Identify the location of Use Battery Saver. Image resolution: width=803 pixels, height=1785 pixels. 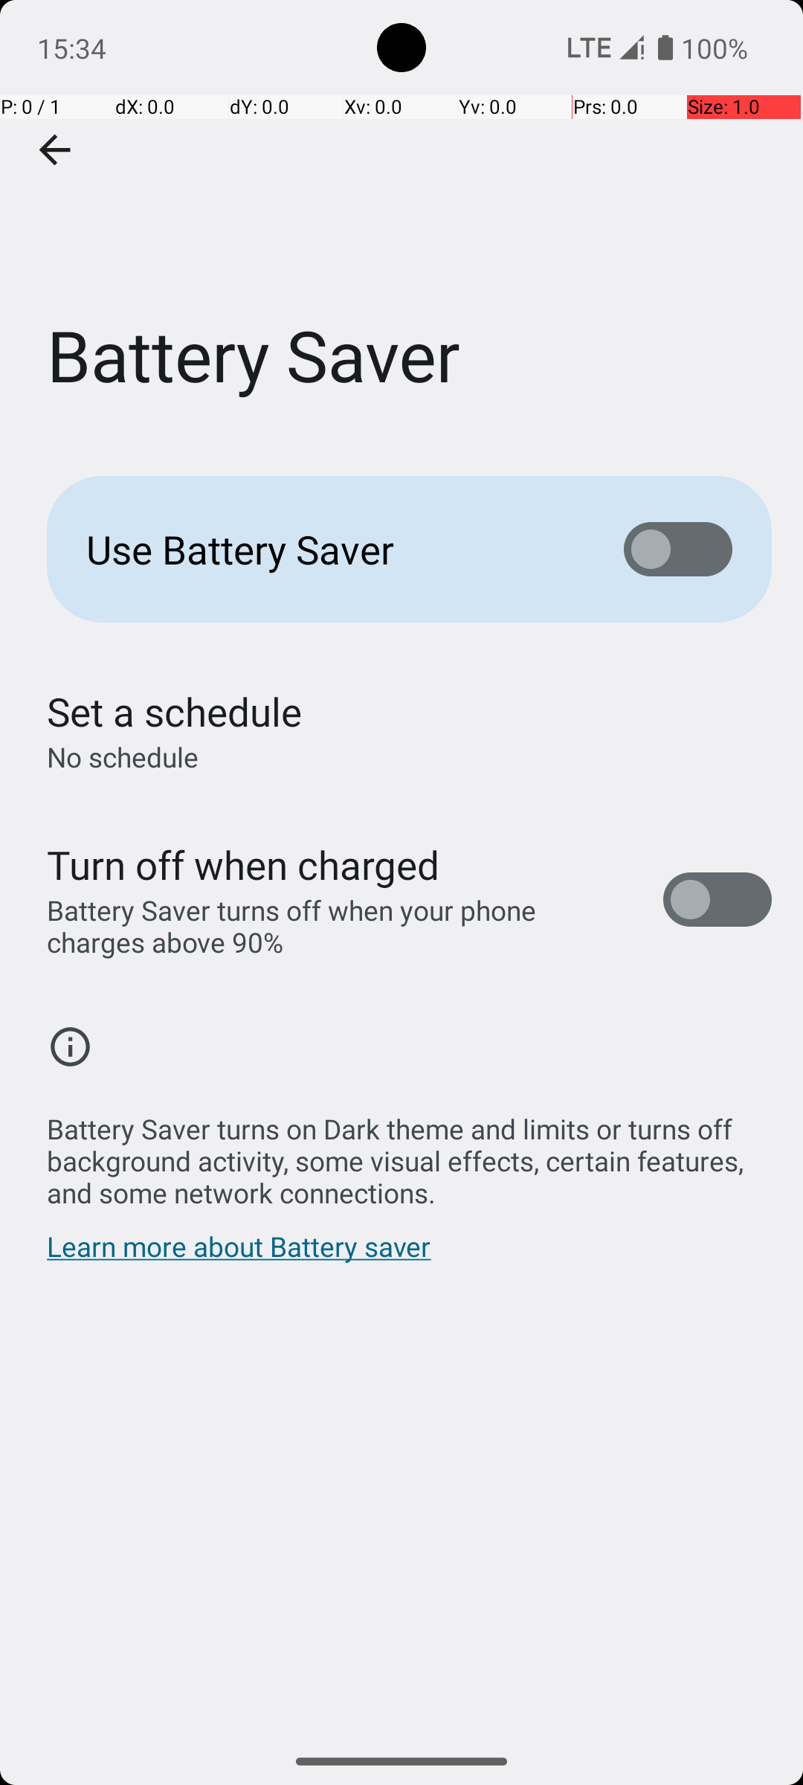
(332, 549).